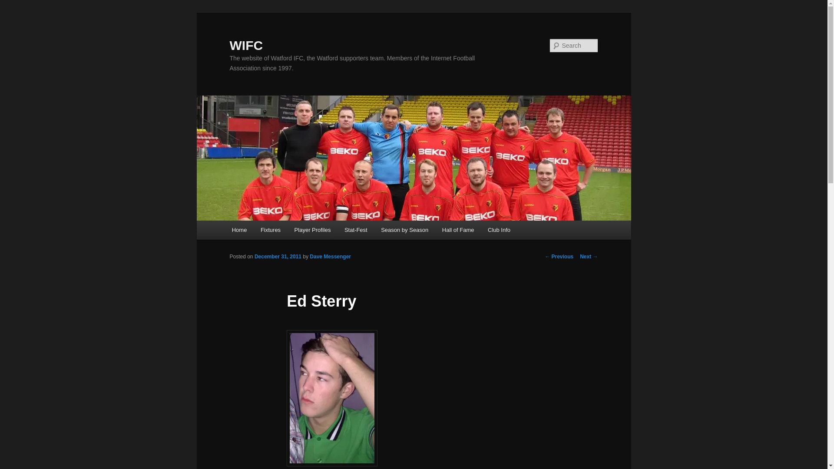  Describe the element at coordinates (239, 229) in the screenshot. I see `Home` at that location.